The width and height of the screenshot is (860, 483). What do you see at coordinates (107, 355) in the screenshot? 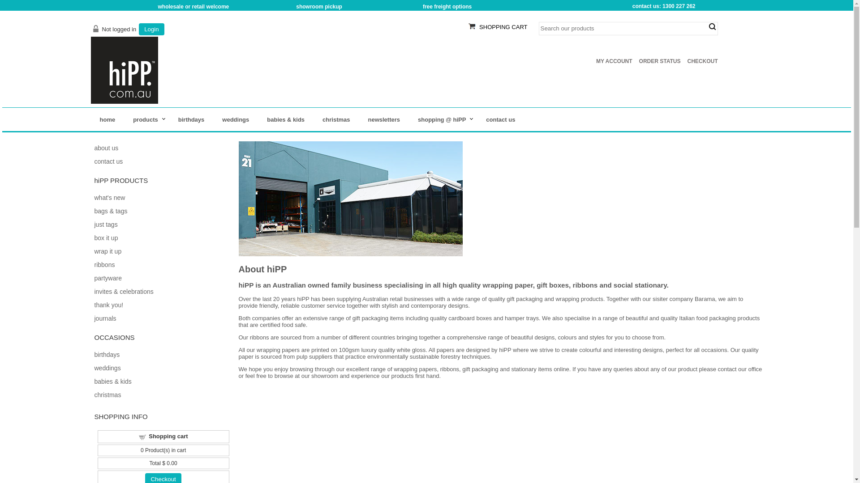
I see `birthdays` at bounding box center [107, 355].